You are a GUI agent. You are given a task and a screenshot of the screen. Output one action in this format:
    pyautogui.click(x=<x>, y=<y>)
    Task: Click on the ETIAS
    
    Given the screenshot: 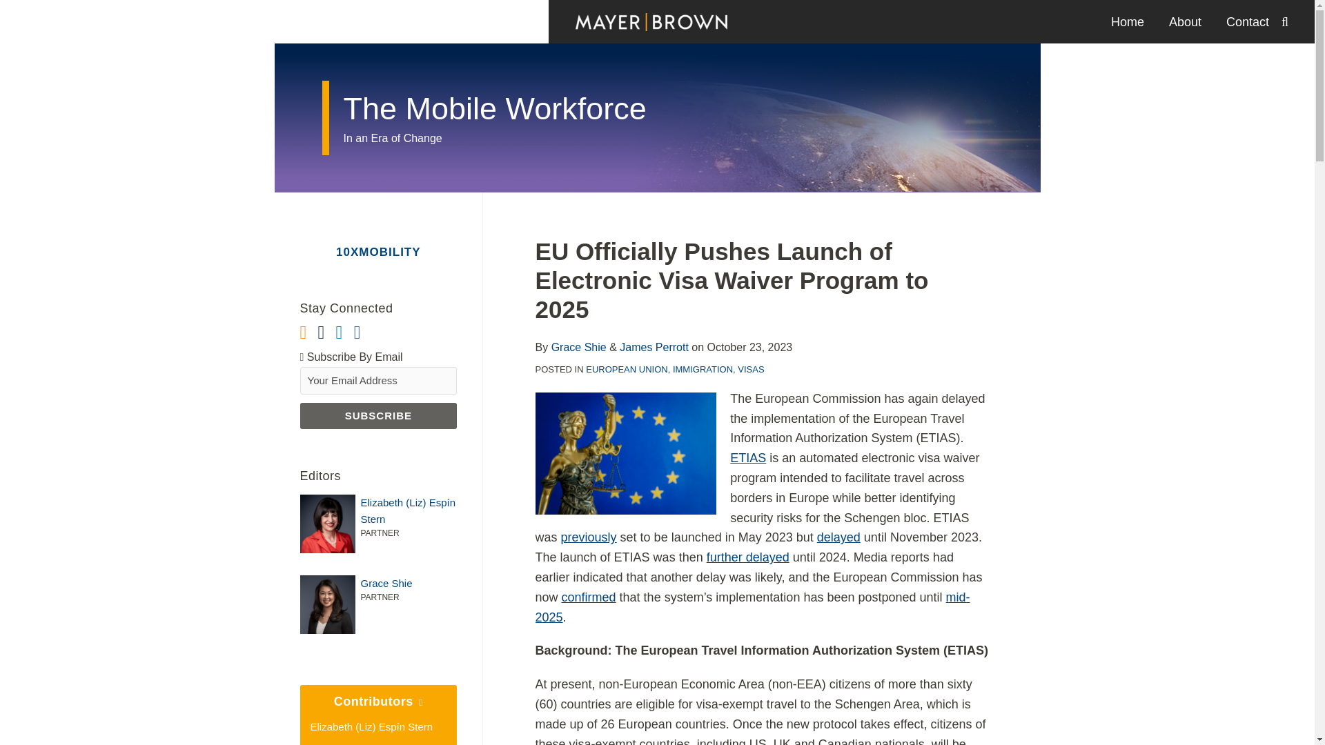 What is the action you would take?
    pyautogui.click(x=747, y=458)
    